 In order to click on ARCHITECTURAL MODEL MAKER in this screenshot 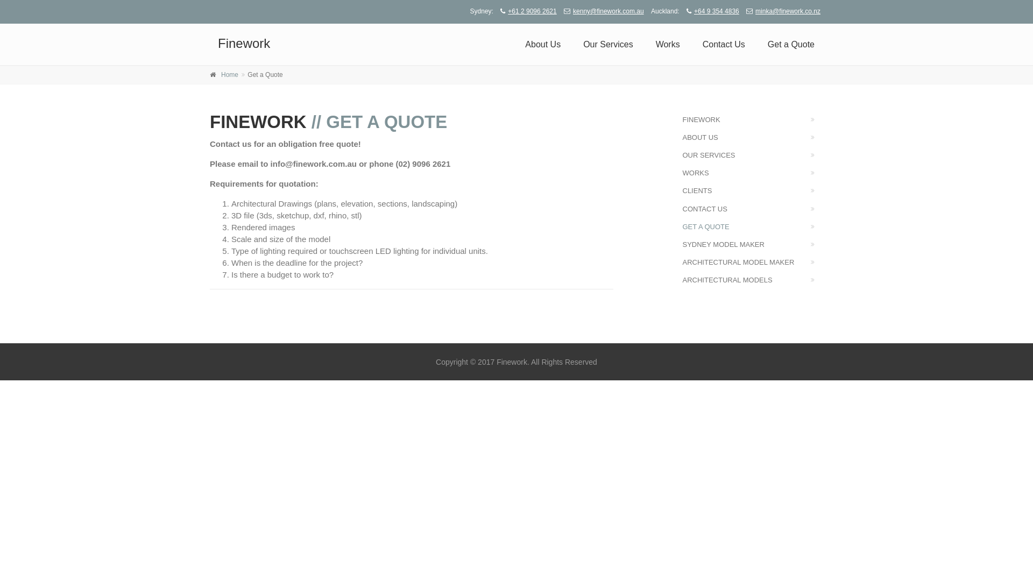, I will do `click(753, 263)`.